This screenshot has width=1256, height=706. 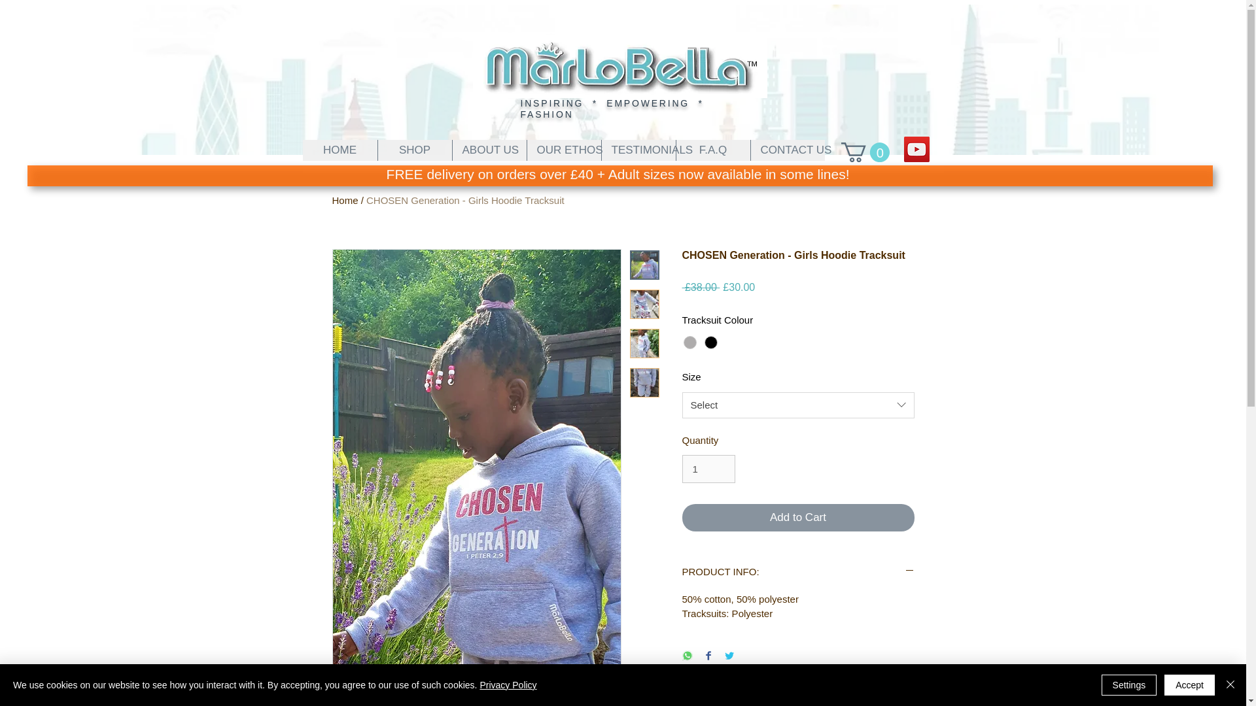 I want to click on CHOSEN Generation - Girls Hoodie Tracksuit, so click(x=465, y=200).